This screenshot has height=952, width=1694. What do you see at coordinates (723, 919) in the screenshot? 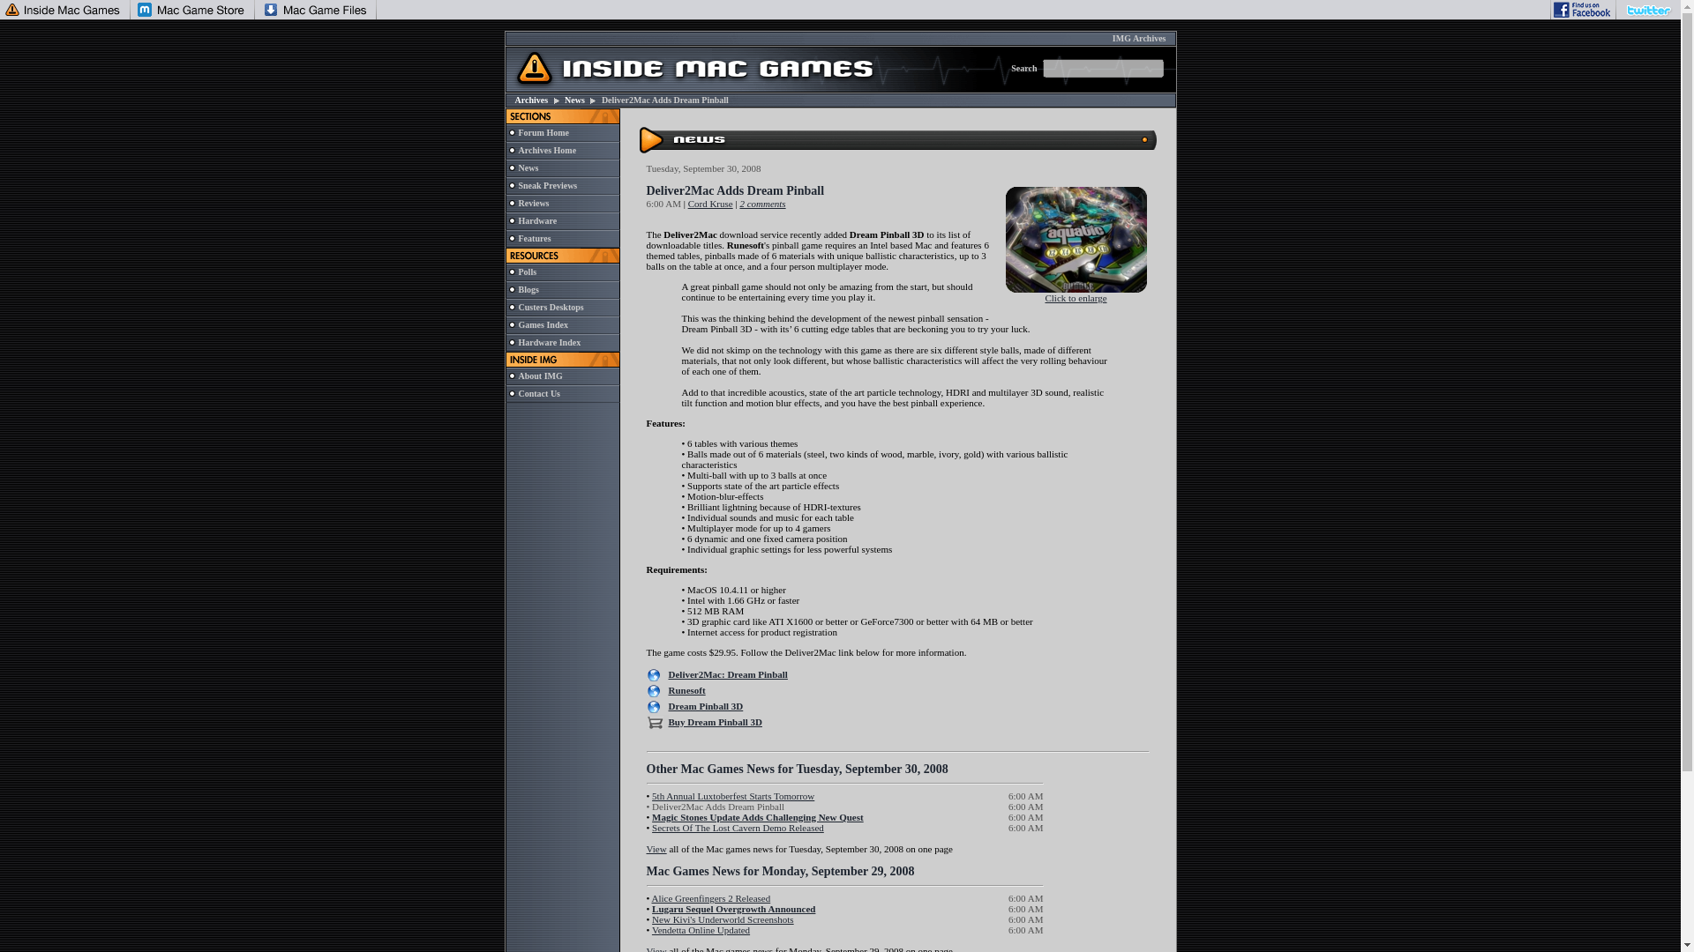
I see `New Kivi's Underworld Screenshots` at bounding box center [723, 919].